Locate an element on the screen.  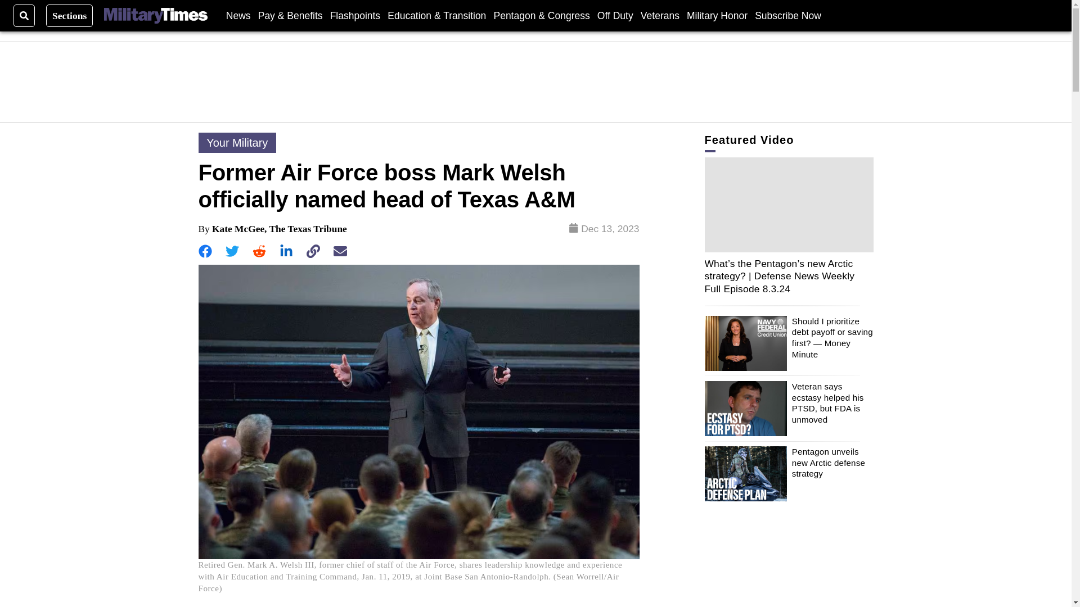
Military Times Logo is located at coordinates (155, 16).